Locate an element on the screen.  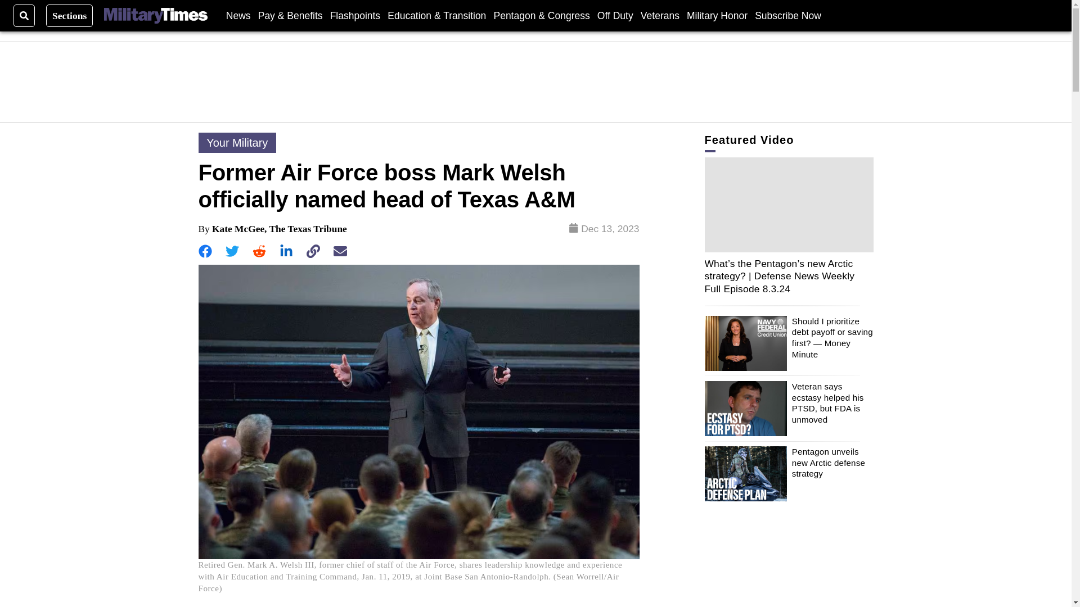
Military Times Logo is located at coordinates (155, 16).